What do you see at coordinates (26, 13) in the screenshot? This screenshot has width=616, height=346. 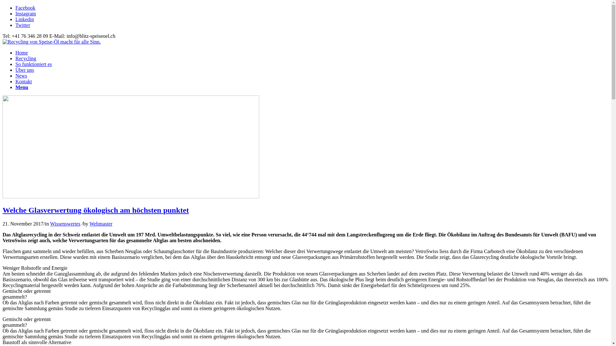 I see `Instagram` at bounding box center [26, 13].